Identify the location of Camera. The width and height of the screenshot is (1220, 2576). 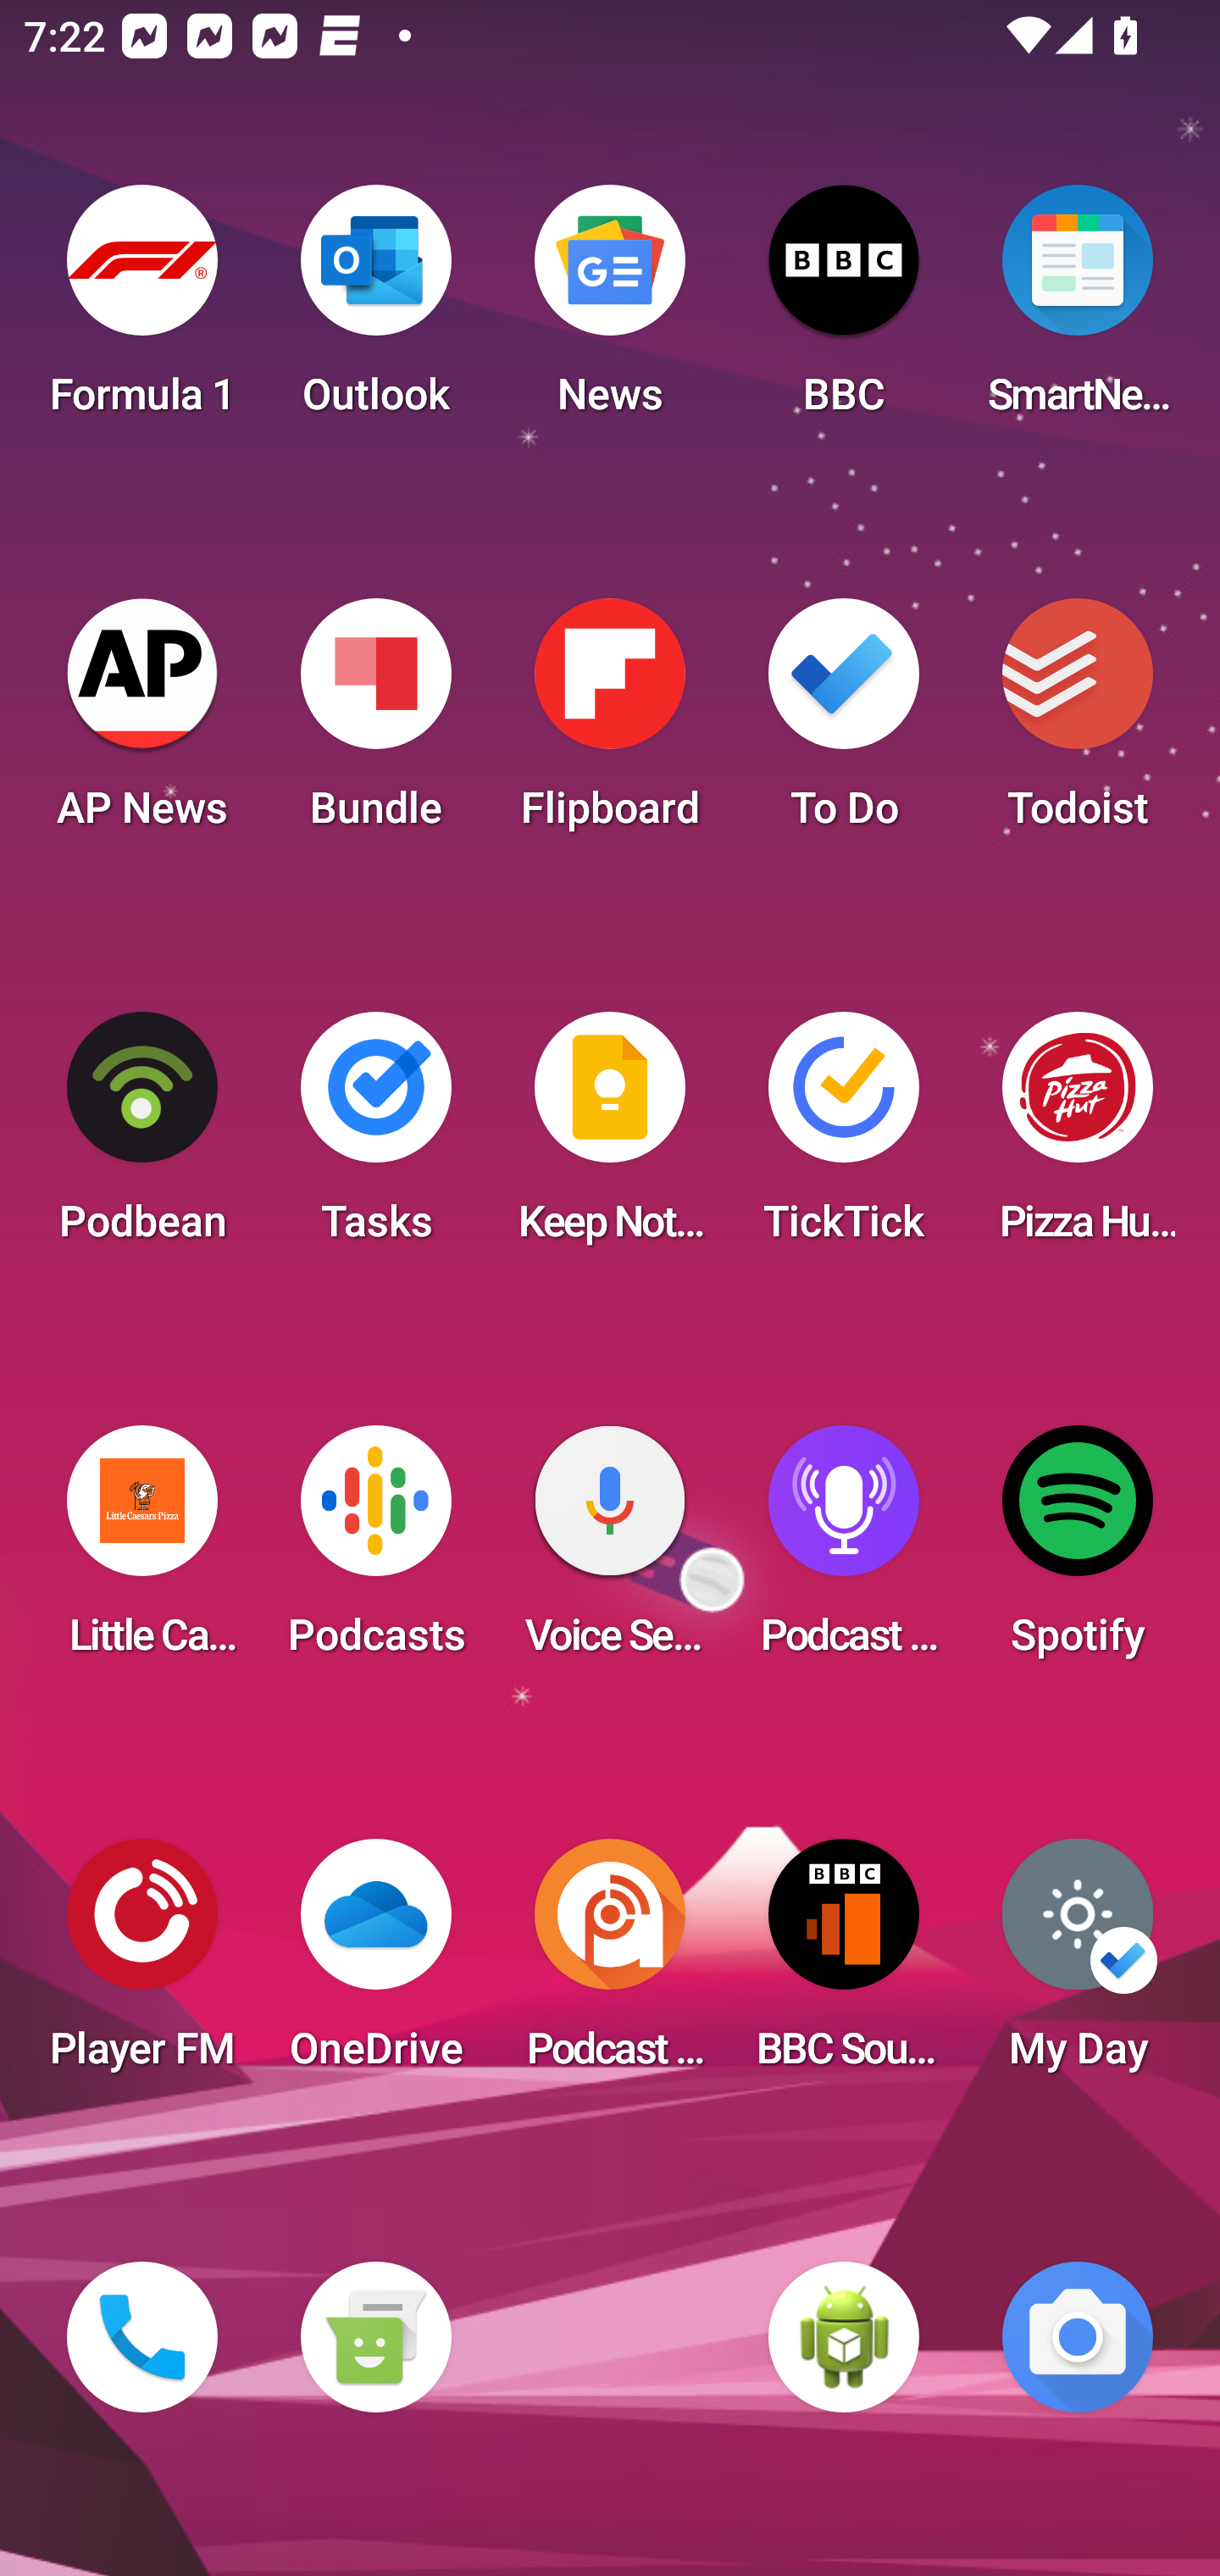
(1078, 2337).